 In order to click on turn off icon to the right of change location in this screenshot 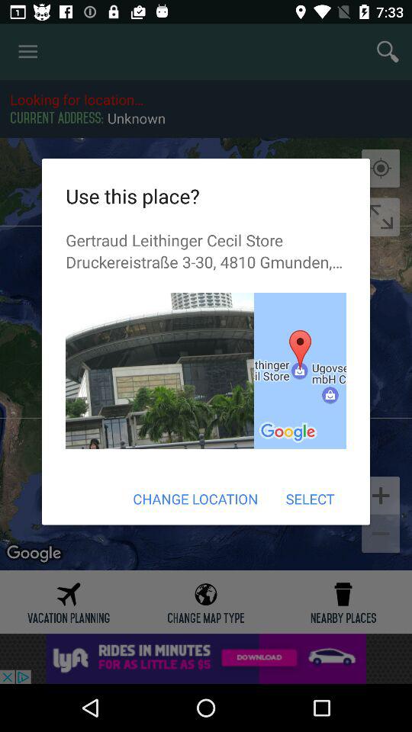, I will do `click(310, 499)`.